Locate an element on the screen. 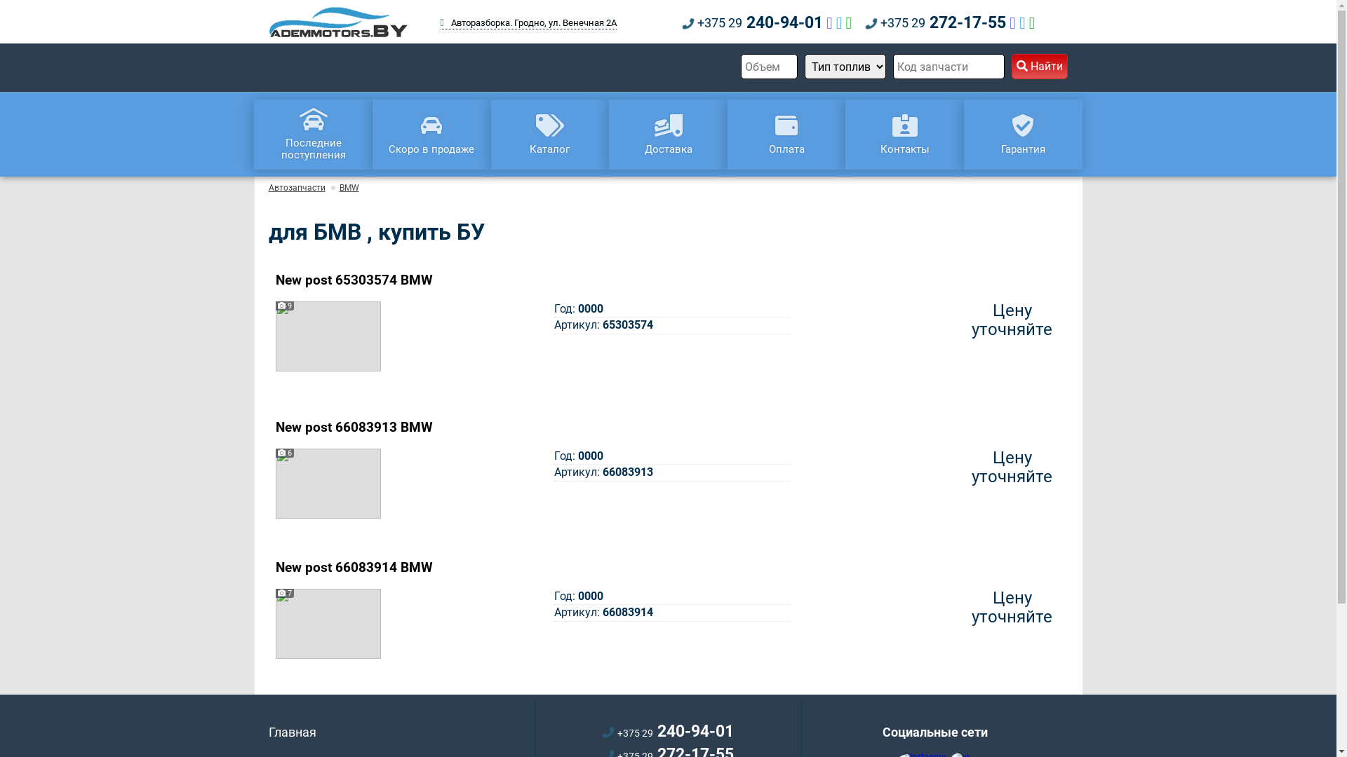 The image size is (1347, 757). 6 is located at coordinates (328, 484).